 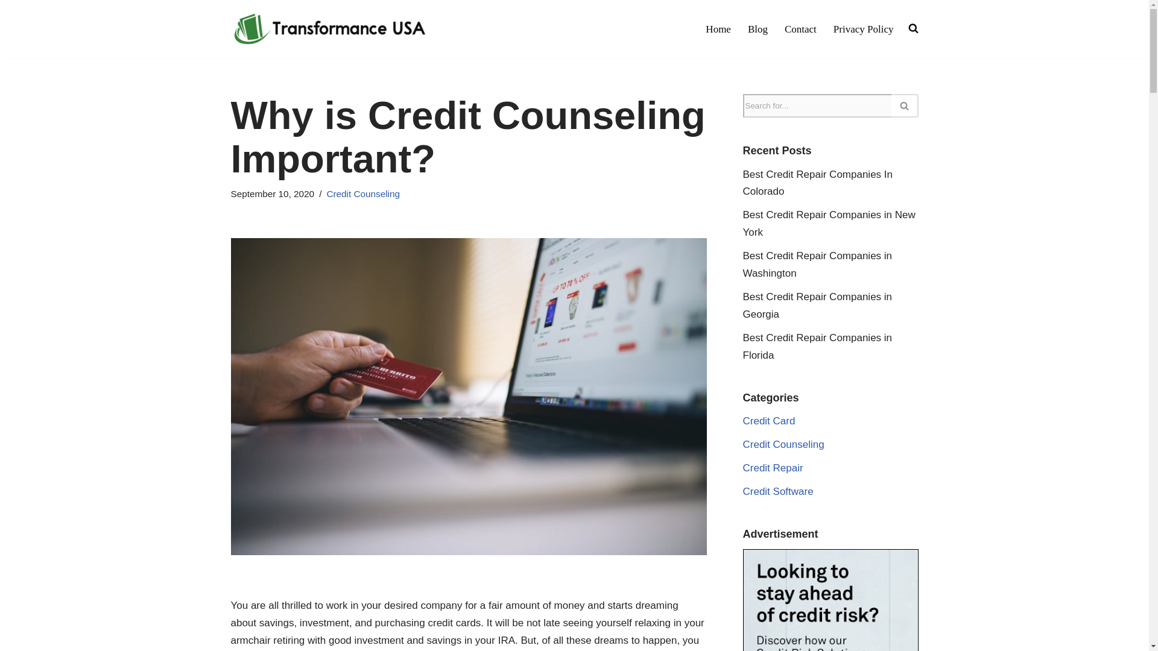 What do you see at coordinates (818, 183) in the screenshot?
I see `Best Credit Repair Companies In Colorado` at bounding box center [818, 183].